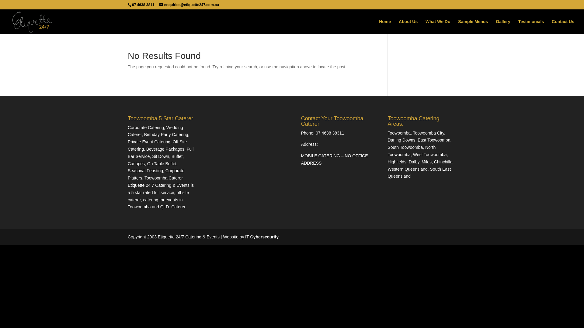 The image size is (584, 328). I want to click on About Us, so click(408, 27).